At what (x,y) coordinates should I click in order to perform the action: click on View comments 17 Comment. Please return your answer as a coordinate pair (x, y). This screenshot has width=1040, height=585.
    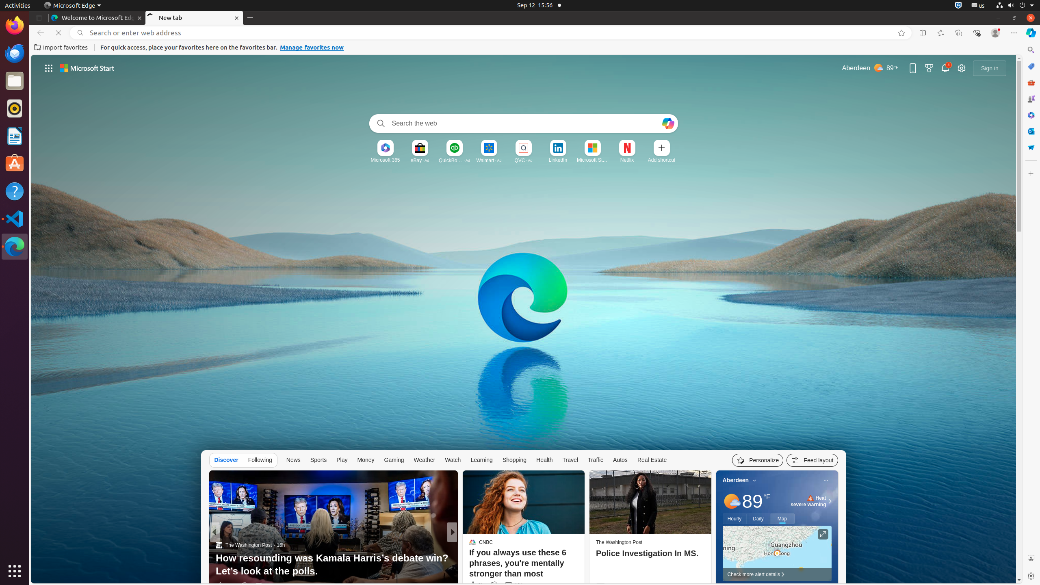
    Looking at the image, I should click on (506, 586).